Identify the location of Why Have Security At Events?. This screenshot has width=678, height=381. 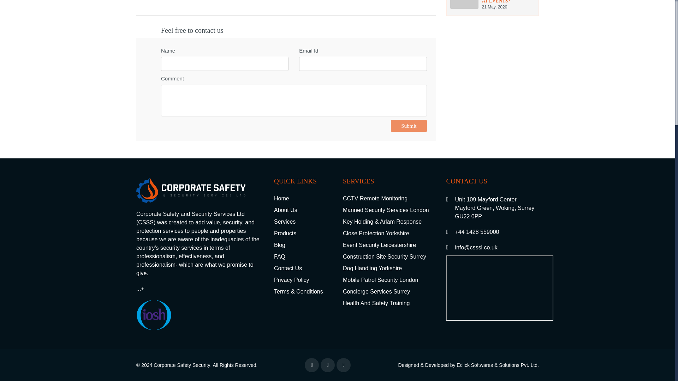
(303, 222).